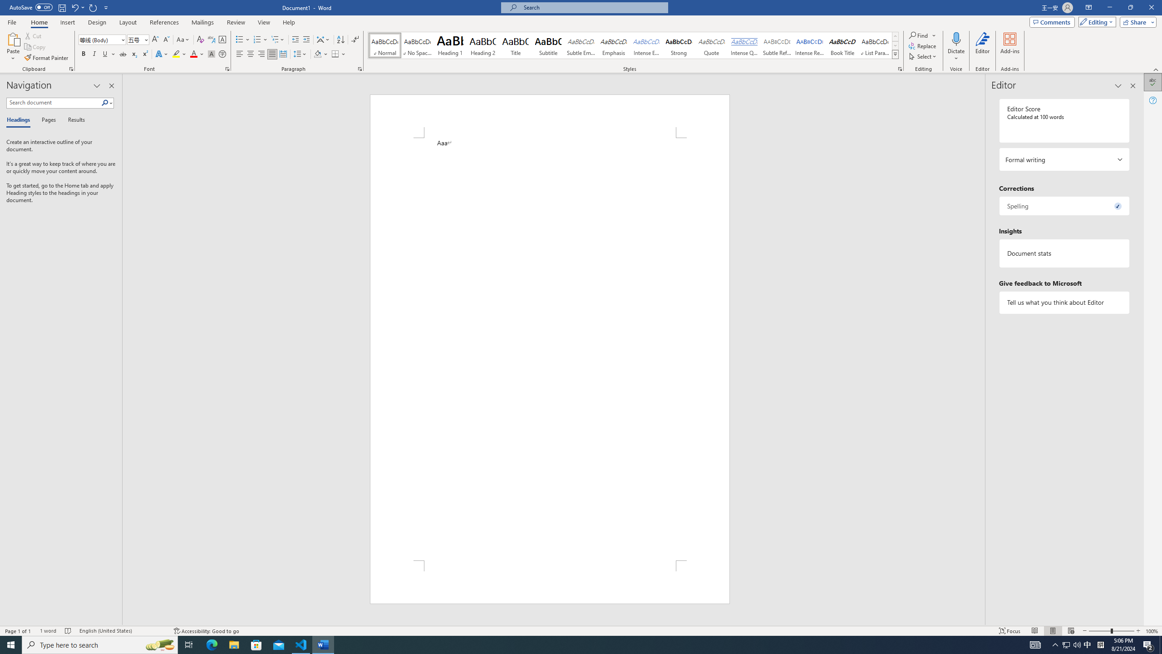  I want to click on Row up, so click(895, 36).